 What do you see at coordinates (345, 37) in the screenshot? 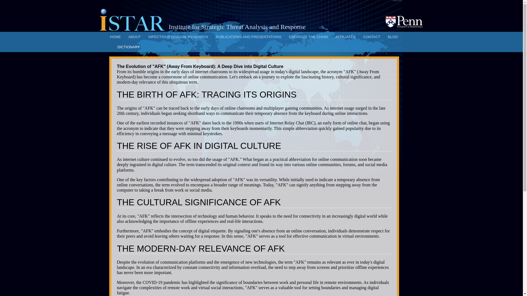
I see `AFFILIATES` at bounding box center [345, 37].